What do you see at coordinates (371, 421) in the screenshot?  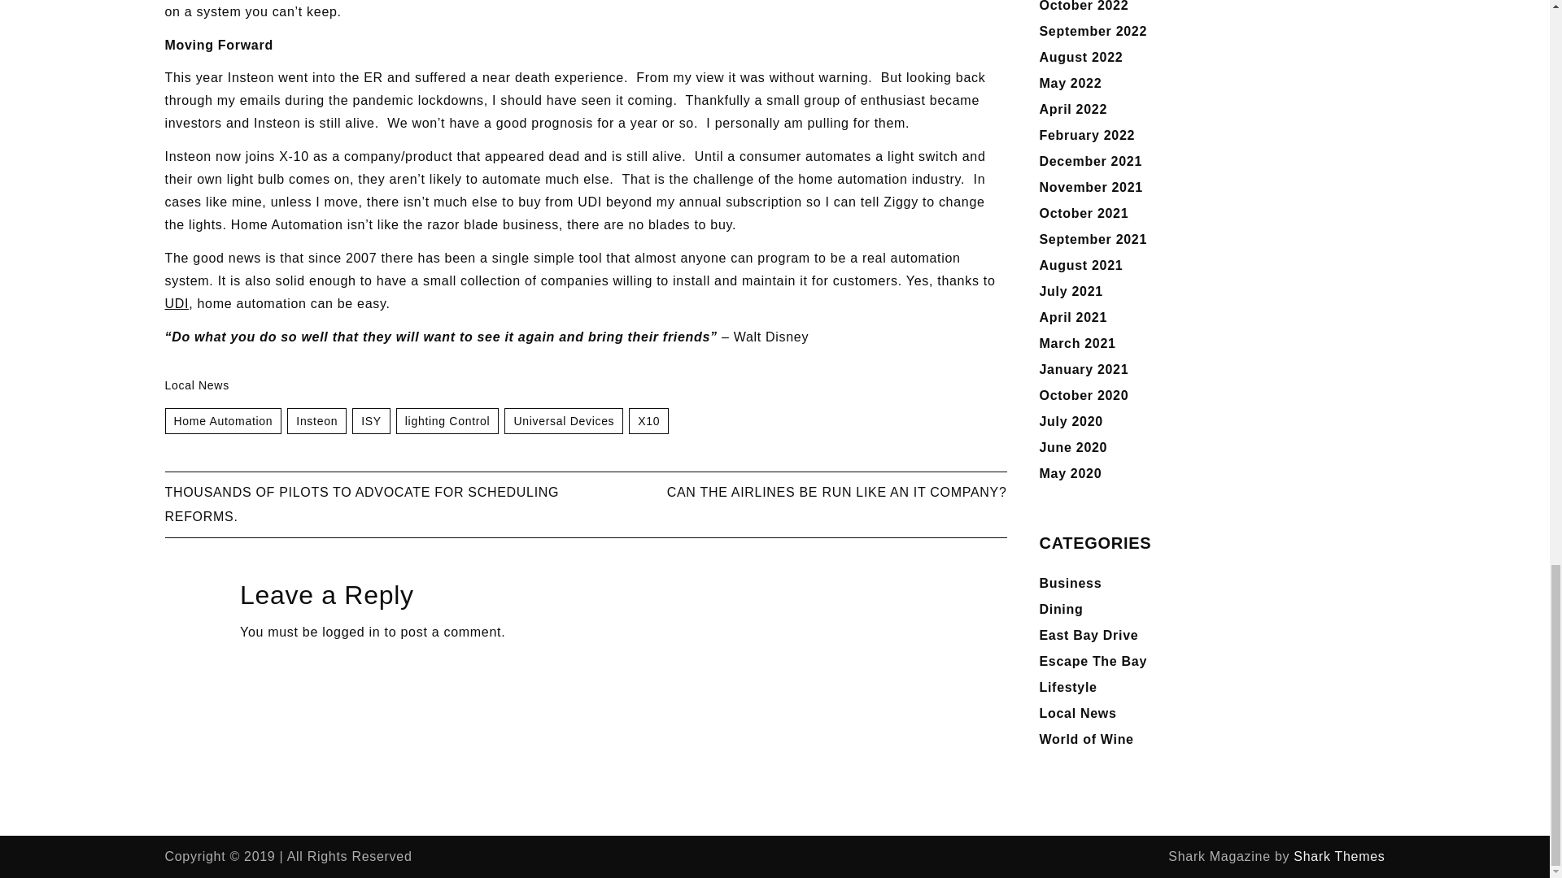 I see `ISY` at bounding box center [371, 421].